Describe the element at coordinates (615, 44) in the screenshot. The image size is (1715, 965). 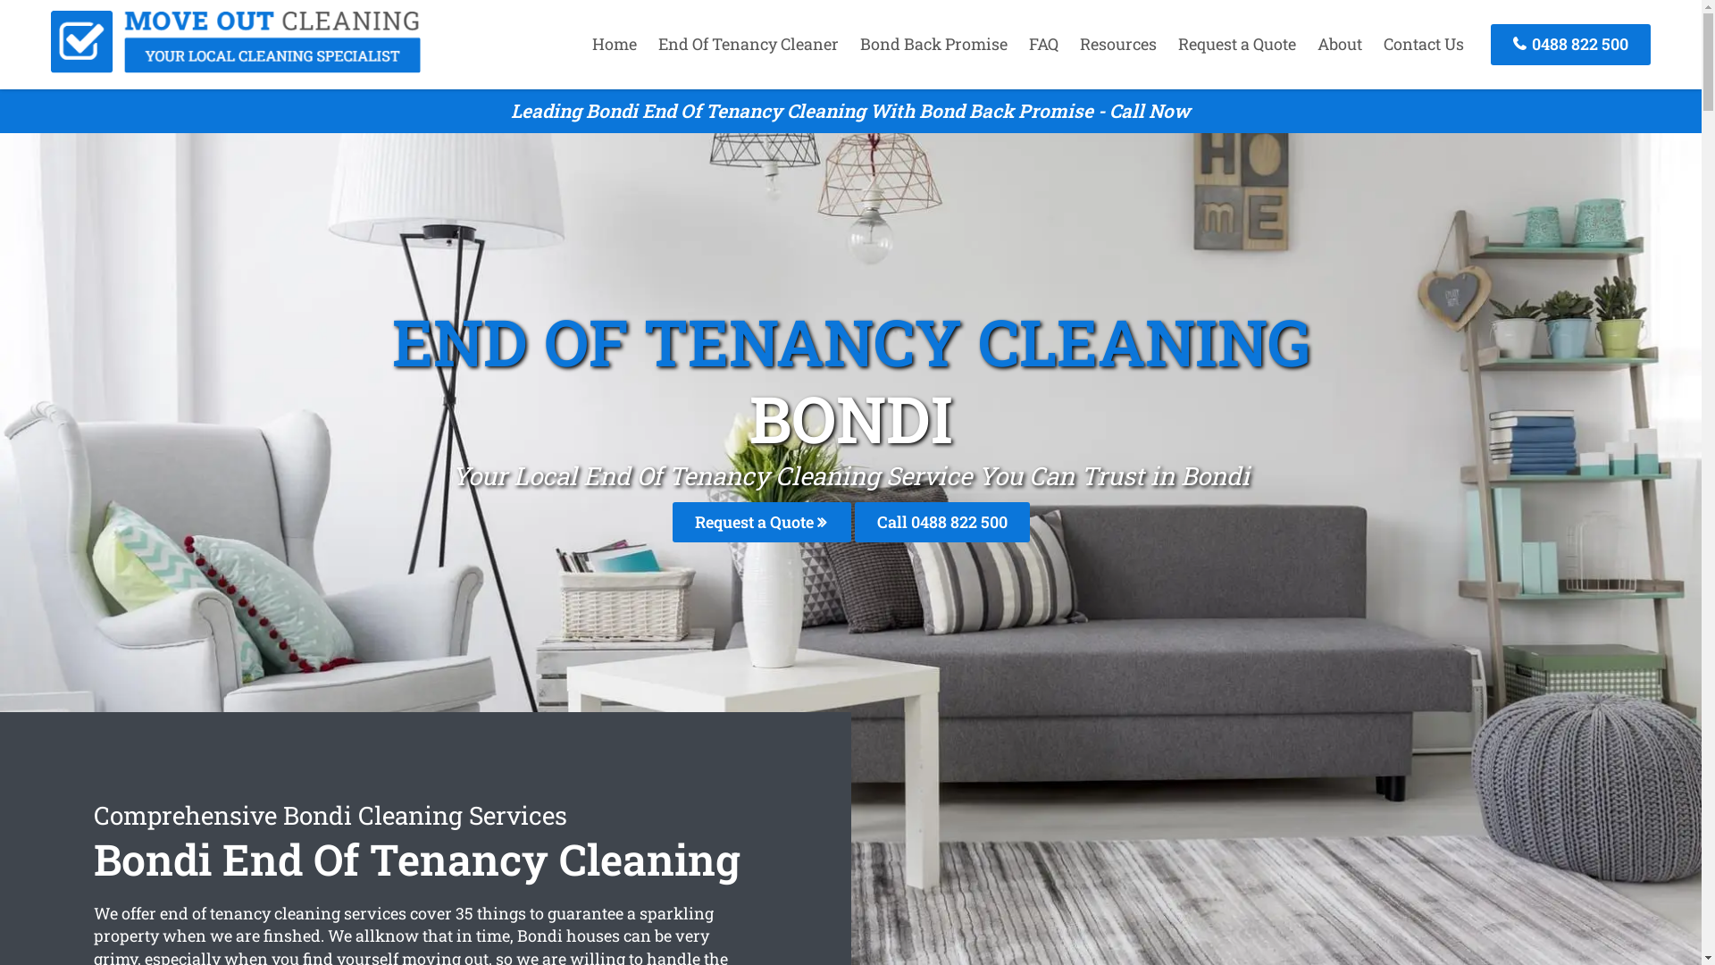
I see `Home` at that location.